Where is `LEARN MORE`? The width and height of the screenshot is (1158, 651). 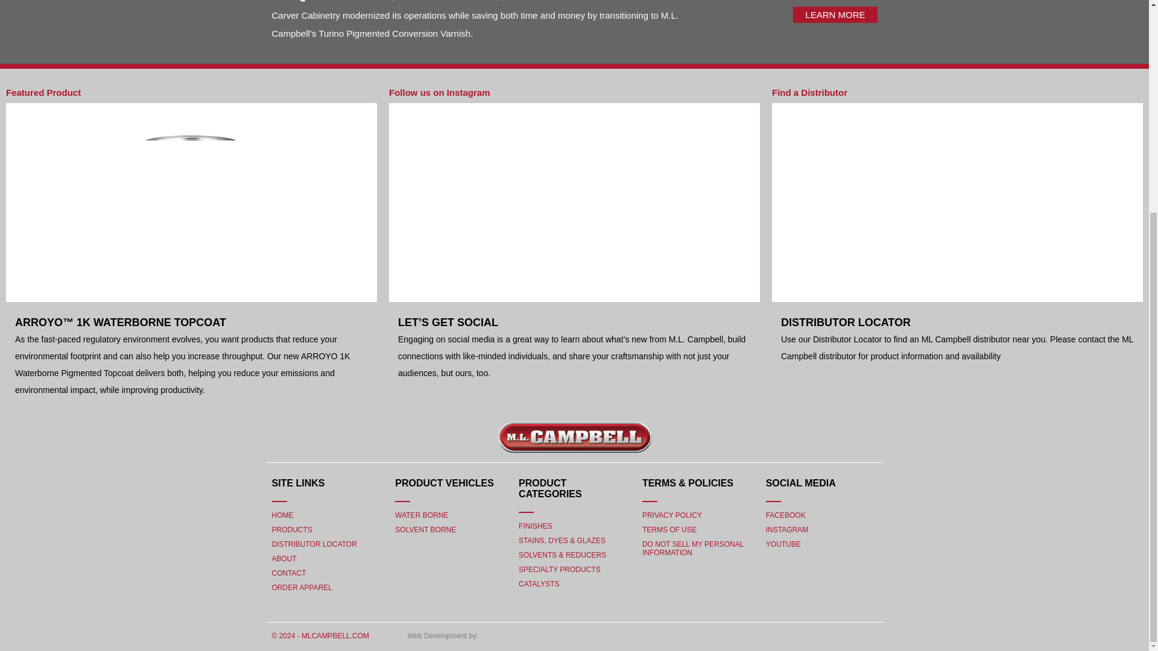
LEARN MORE is located at coordinates (835, 14).